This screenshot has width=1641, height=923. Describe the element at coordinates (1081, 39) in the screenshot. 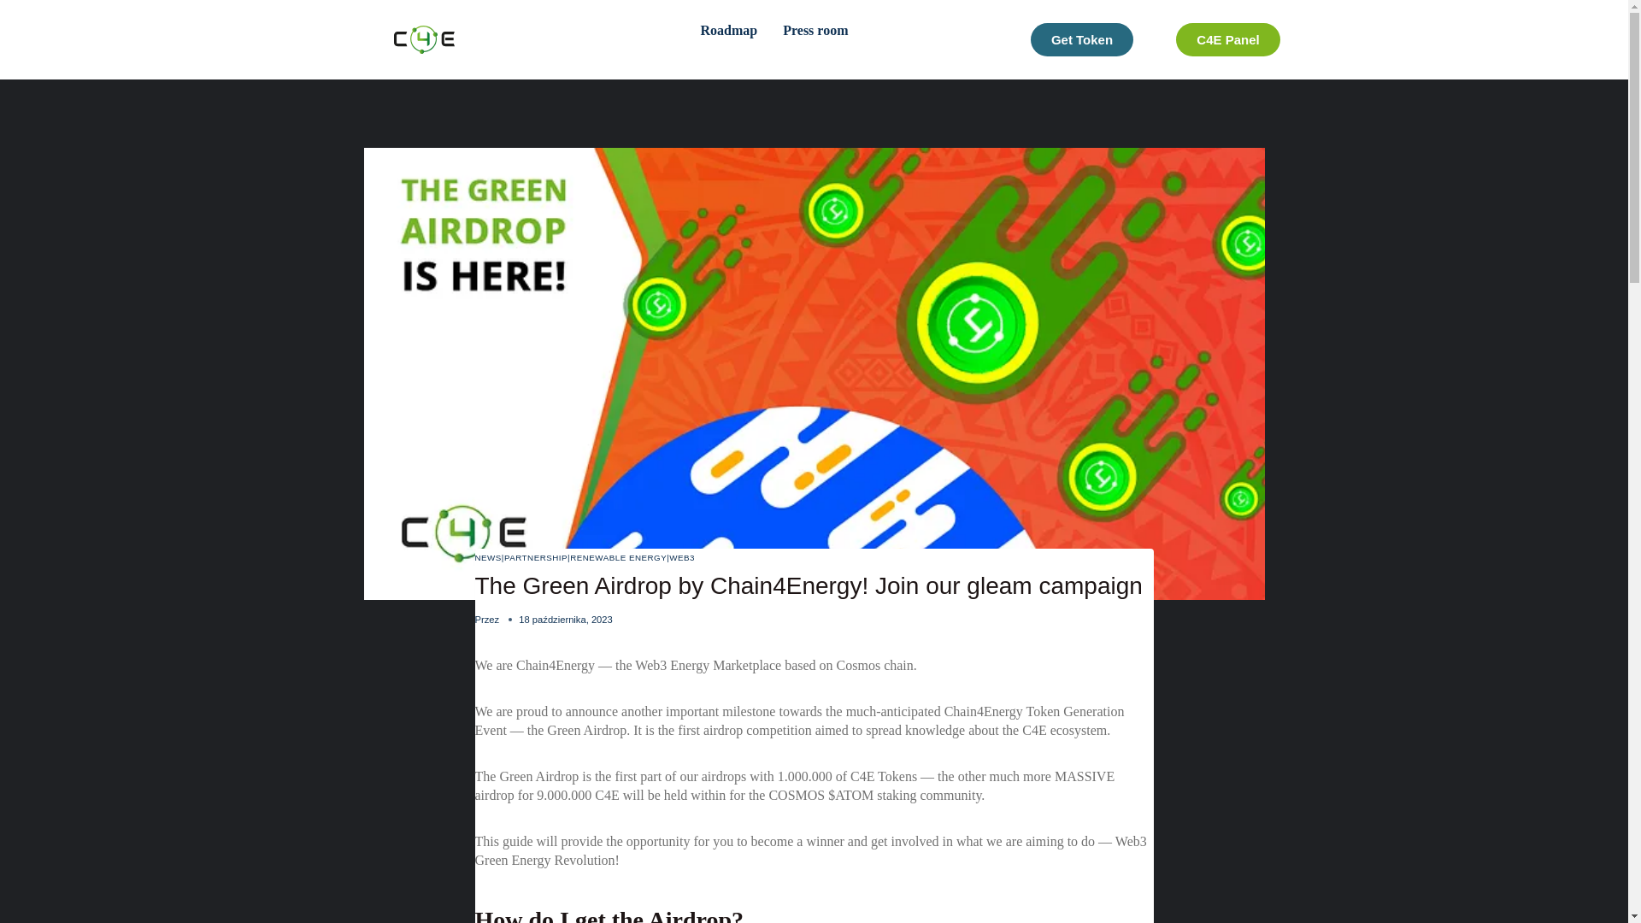

I see `NEWS` at that location.